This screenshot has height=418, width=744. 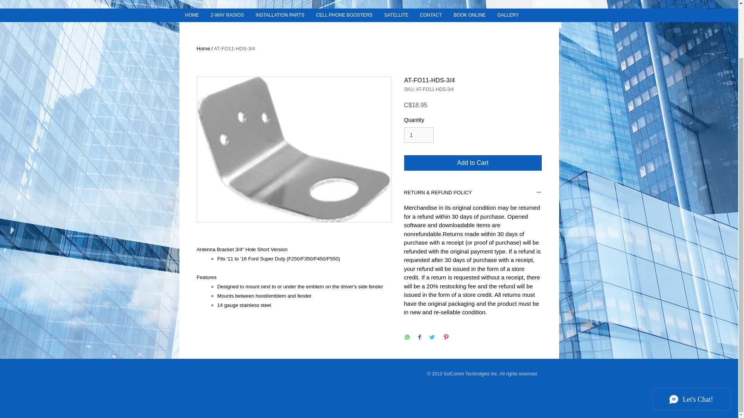 I want to click on CELL PHONE BOOSTERS, so click(x=344, y=15).